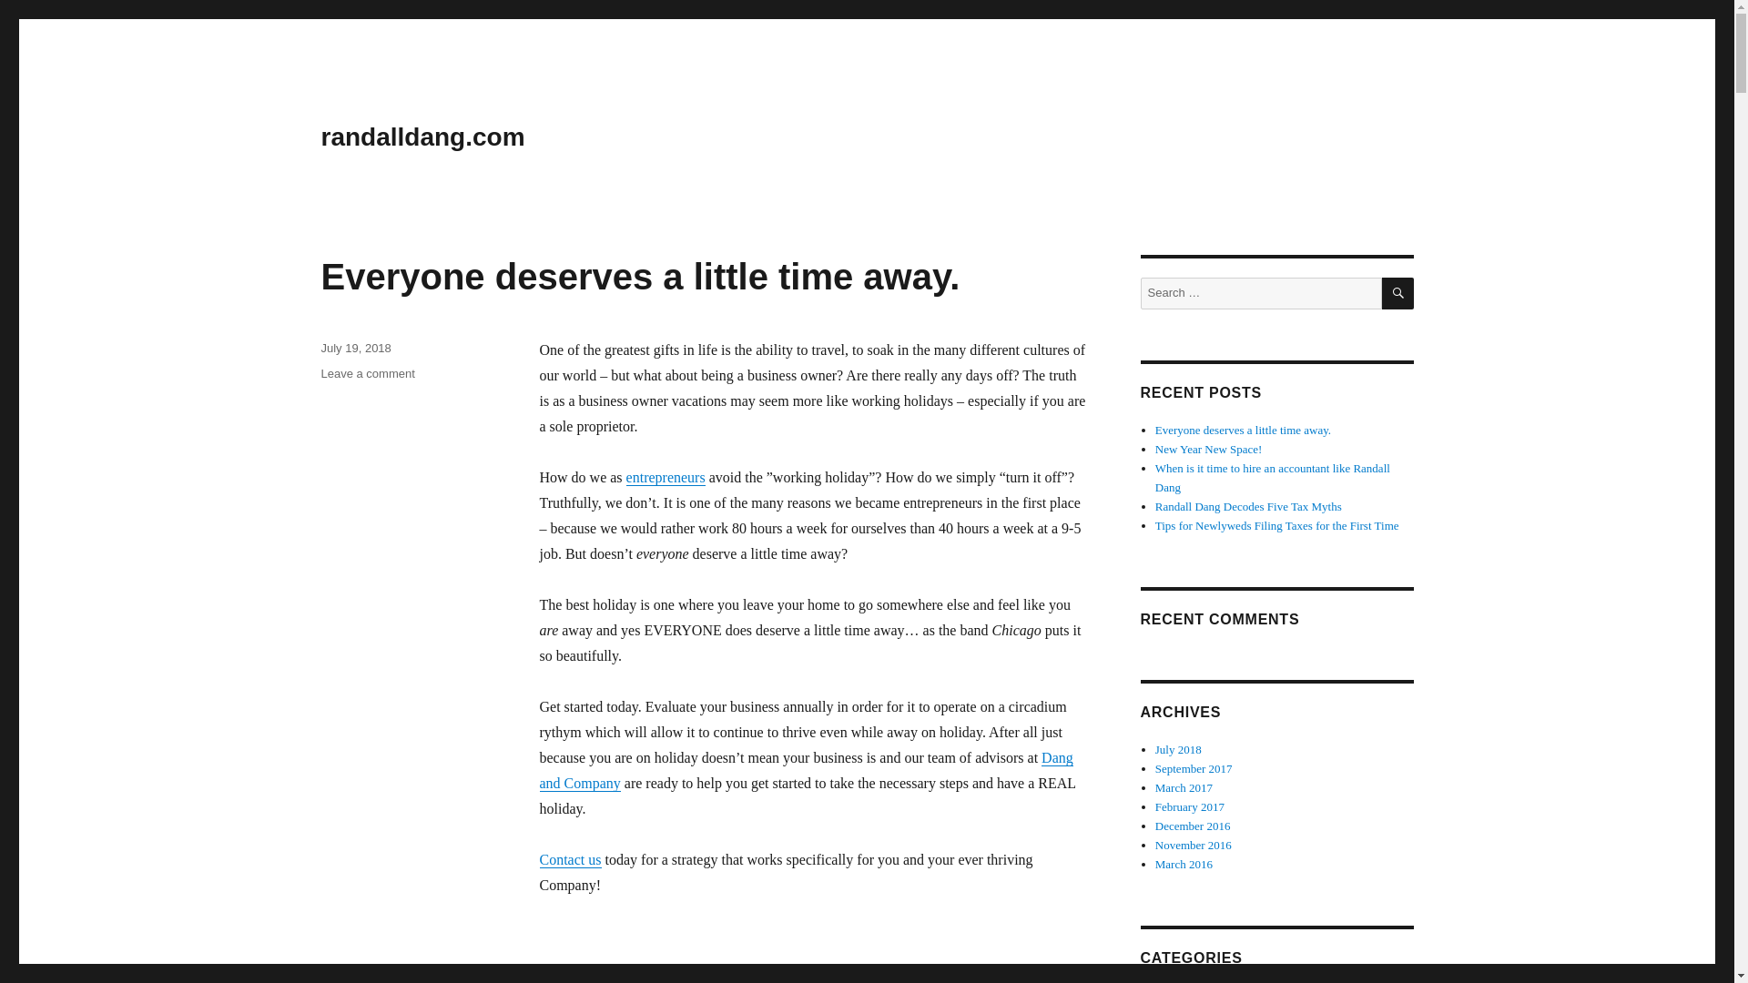  I want to click on Dang and Company, so click(355, 348).